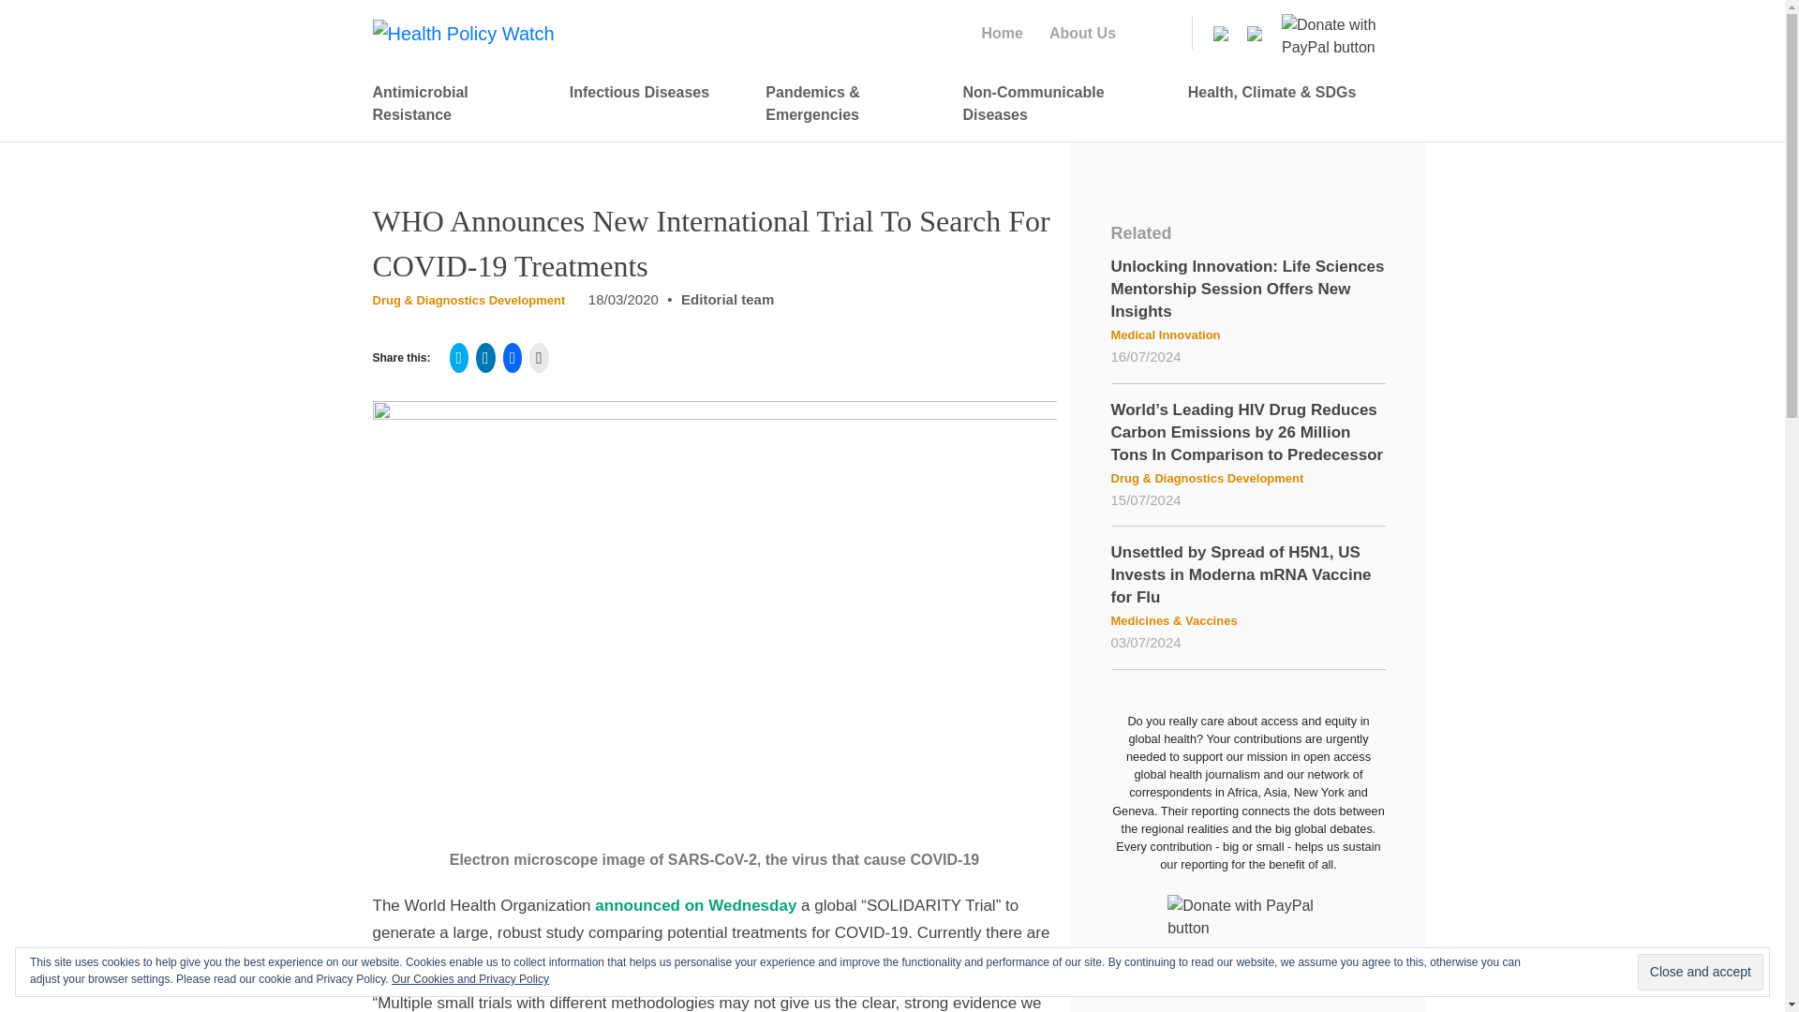 The width and height of the screenshot is (1799, 1012). Describe the element at coordinates (1057, 103) in the screenshot. I see `Non-Communicable Diseases` at that location.